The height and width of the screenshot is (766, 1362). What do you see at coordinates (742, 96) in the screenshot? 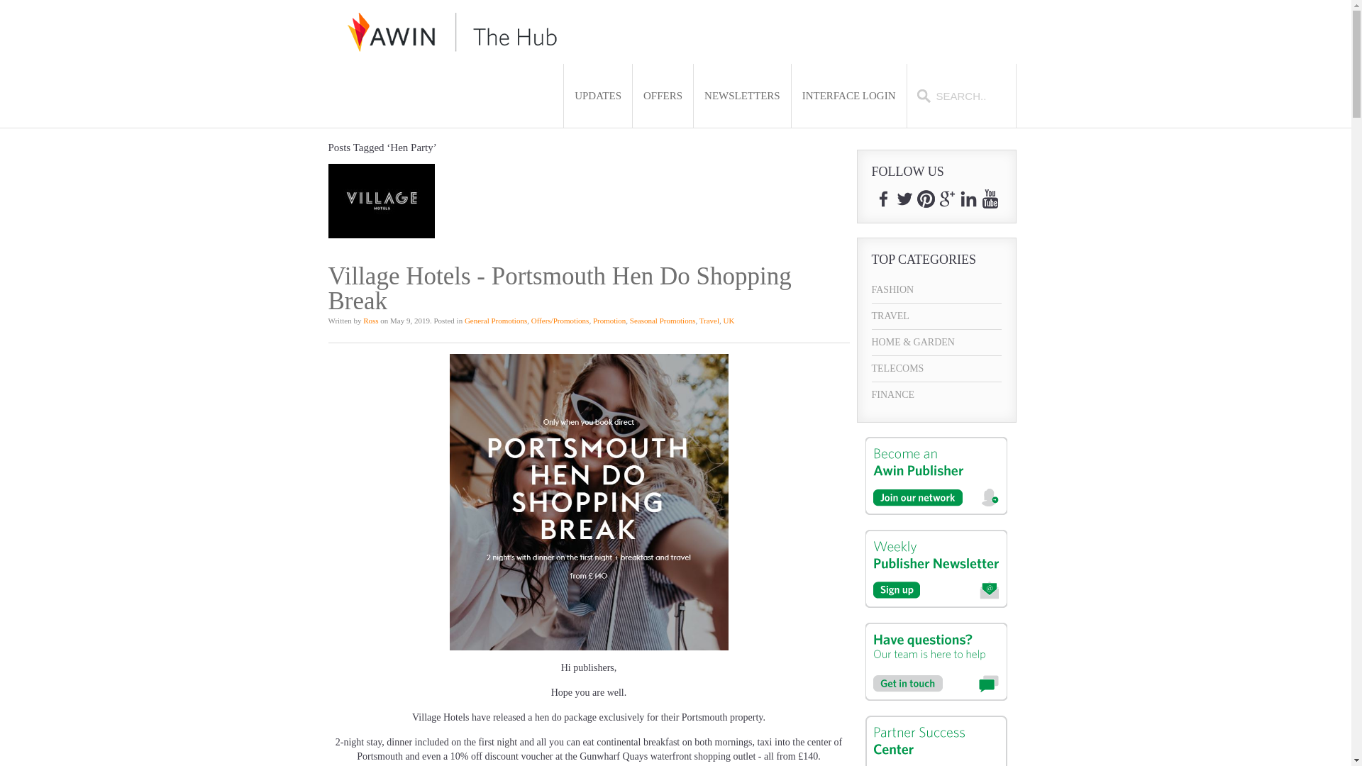
I see `NEWSLETTERS` at bounding box center [742, 96].